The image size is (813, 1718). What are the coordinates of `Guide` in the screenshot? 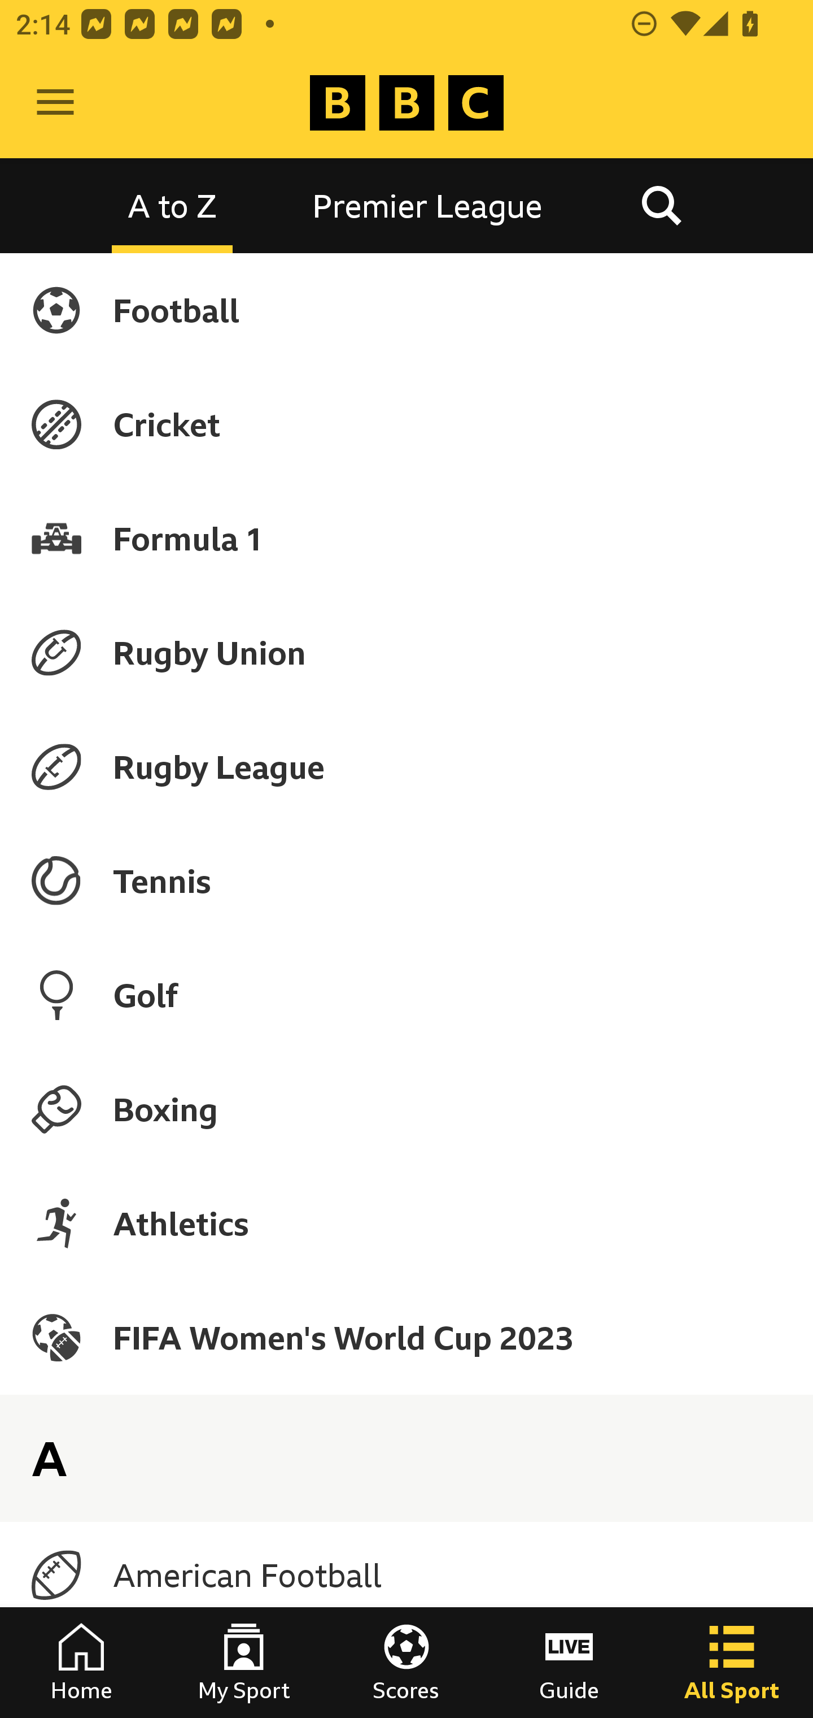 It's located at (569, 1663).